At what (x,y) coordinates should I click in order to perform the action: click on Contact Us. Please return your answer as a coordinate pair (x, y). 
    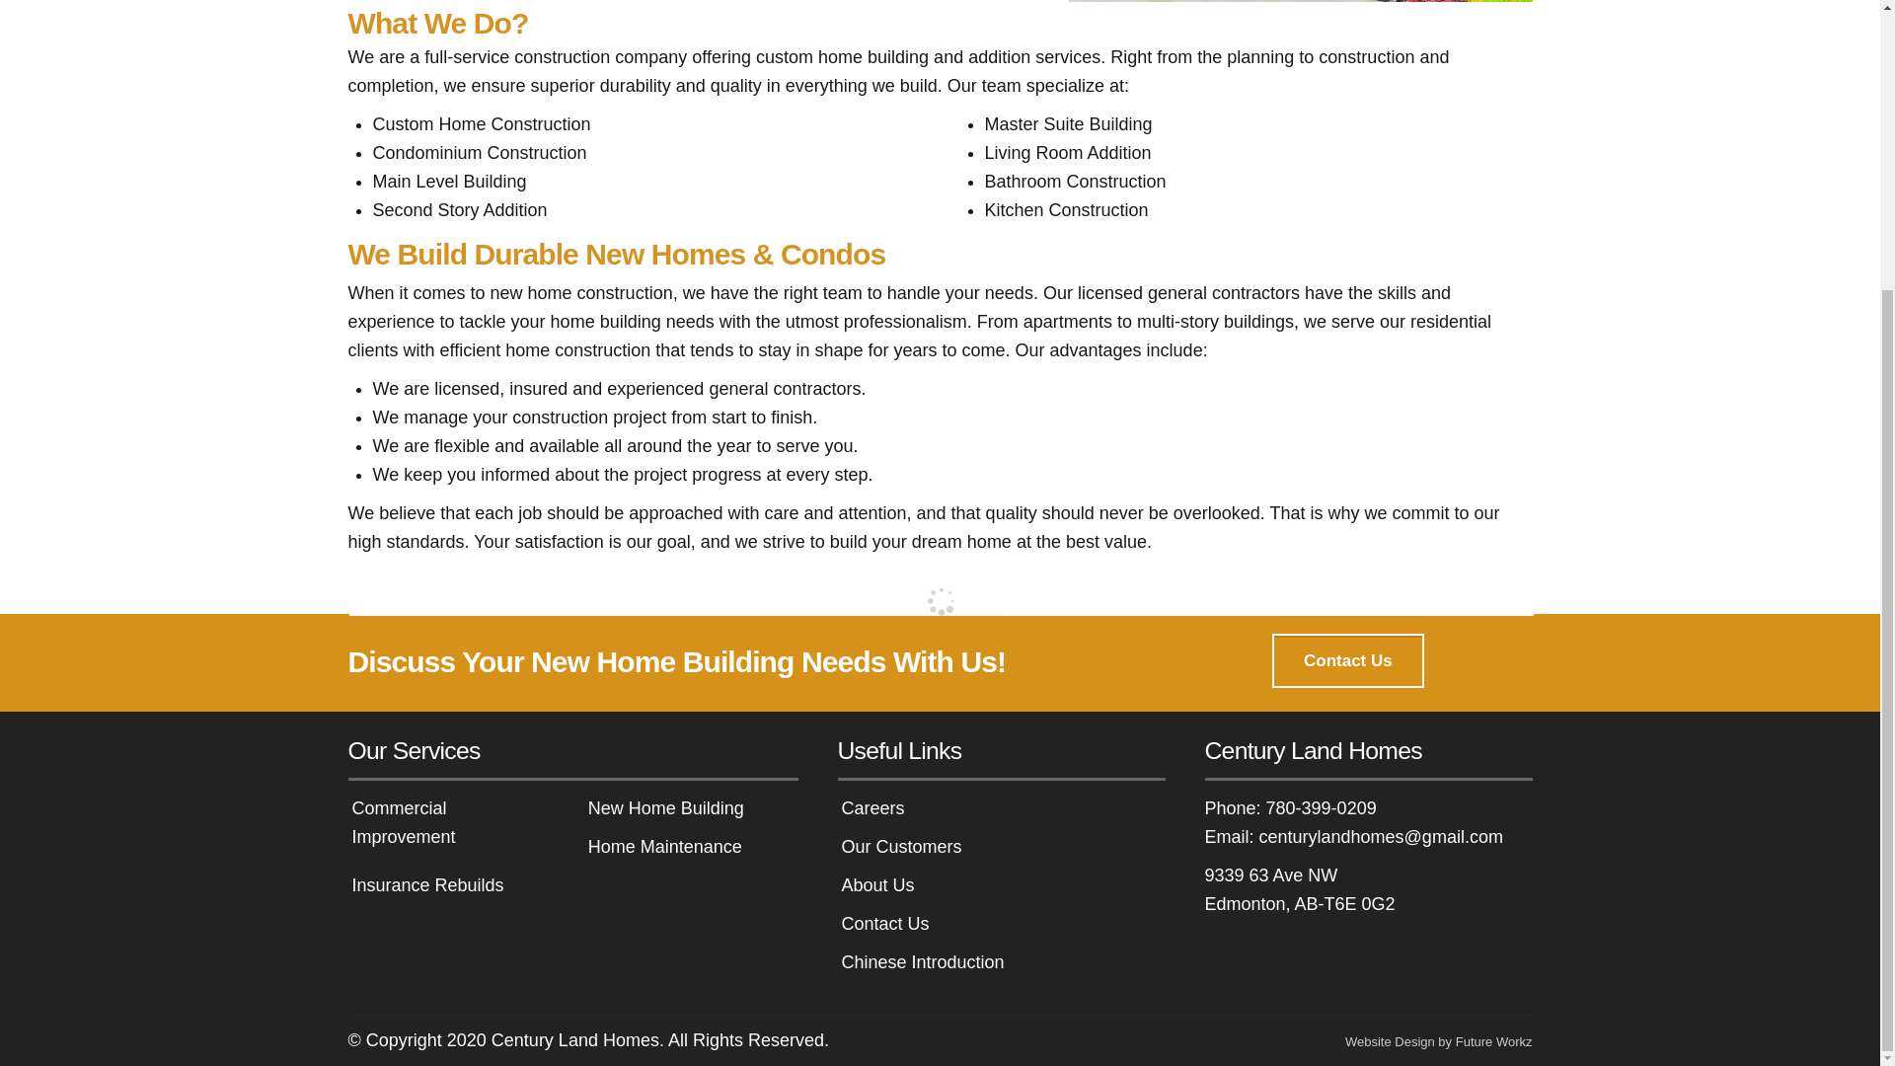
    Looking at the image, I should click on (1346, 659).